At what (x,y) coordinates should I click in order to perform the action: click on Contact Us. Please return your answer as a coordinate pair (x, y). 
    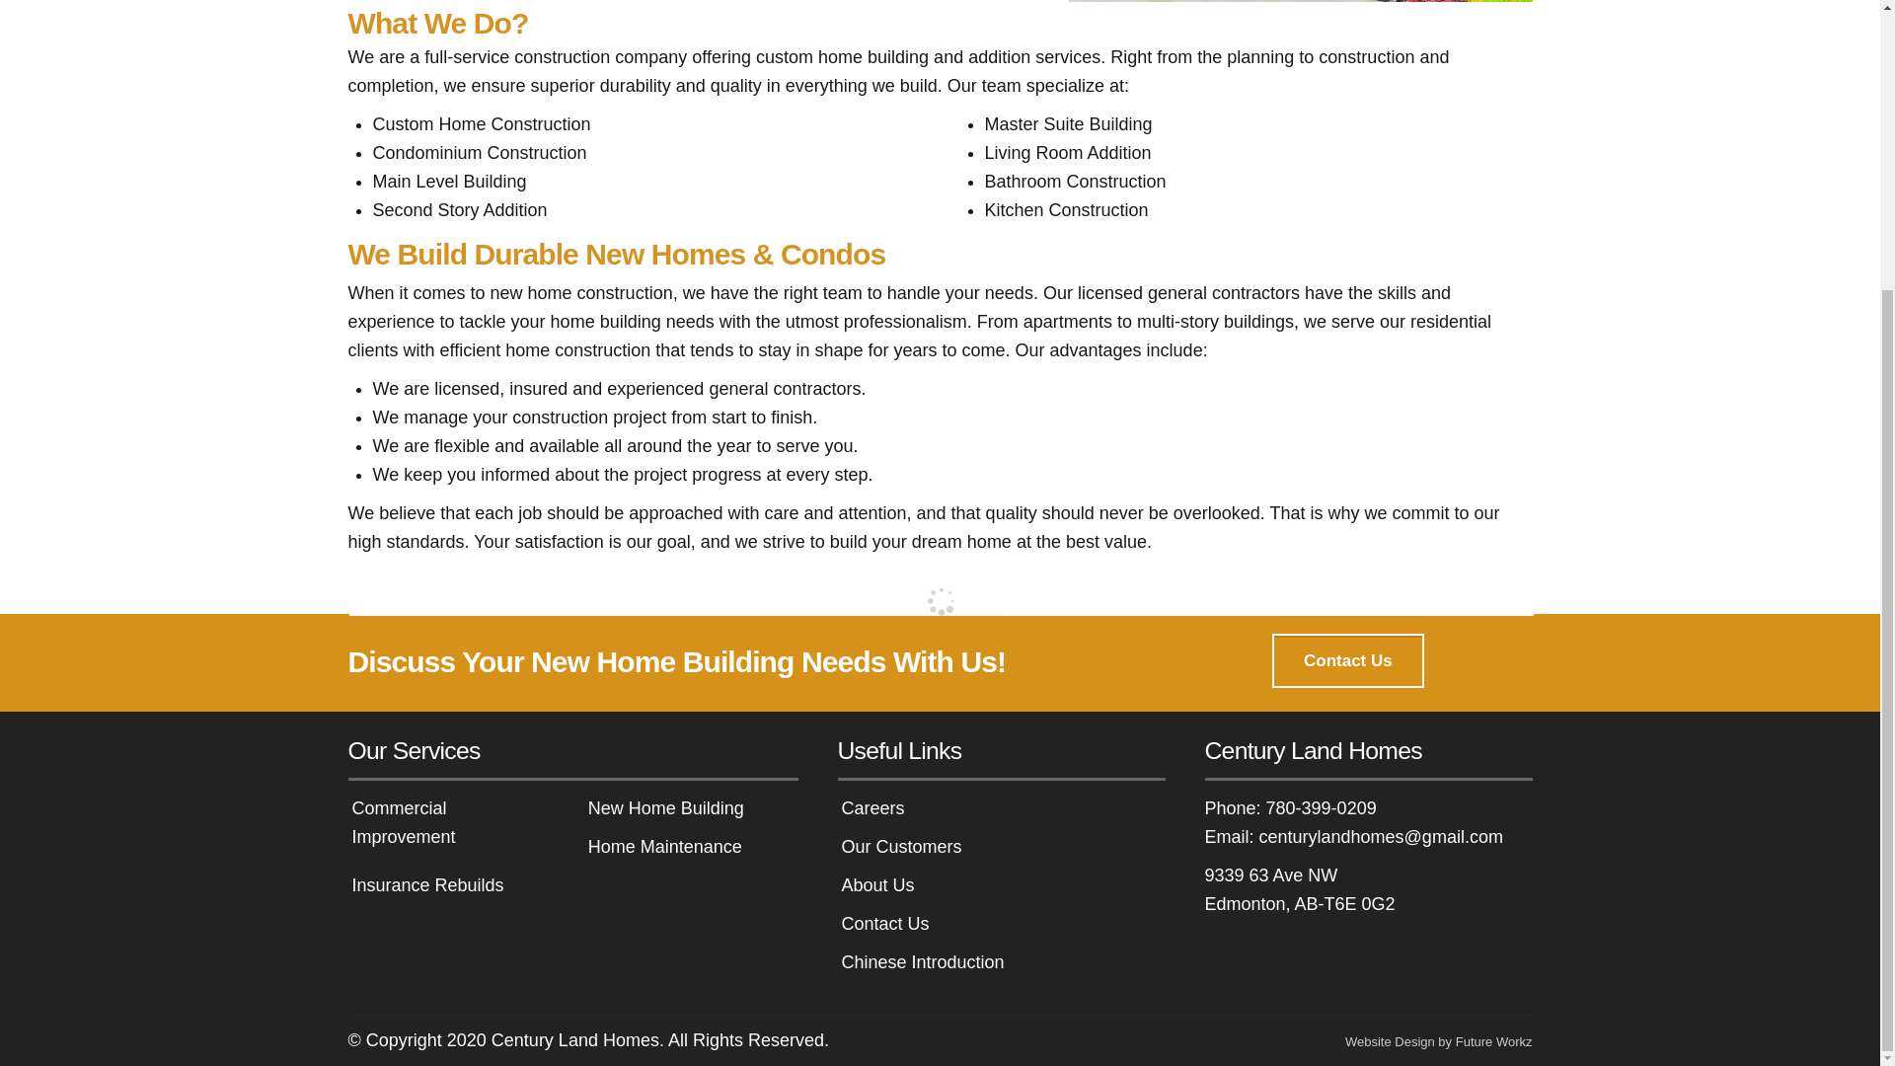
    Looking at the image, I should click on (1346, 659).